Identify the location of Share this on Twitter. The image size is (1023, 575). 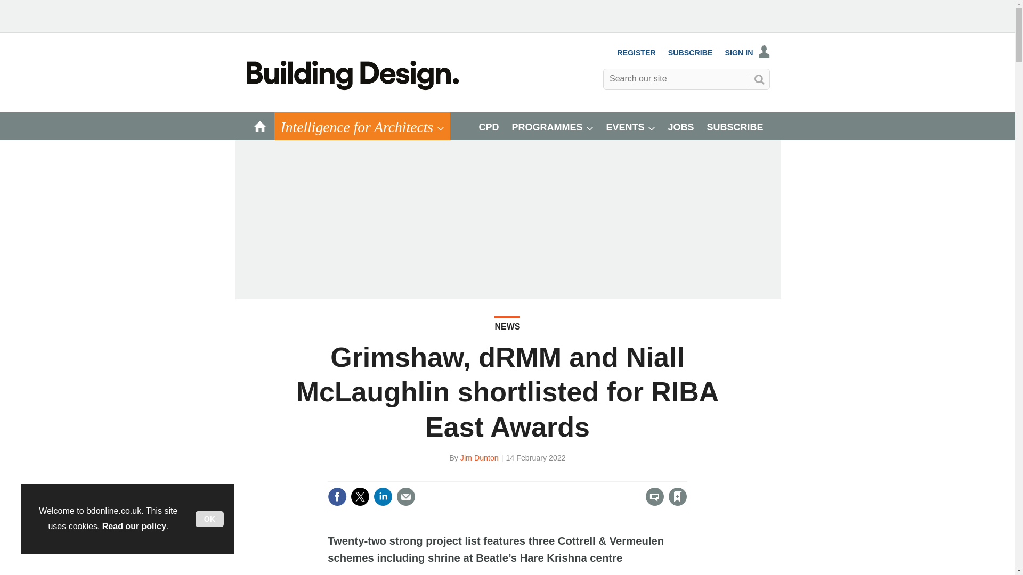
(360, 496).